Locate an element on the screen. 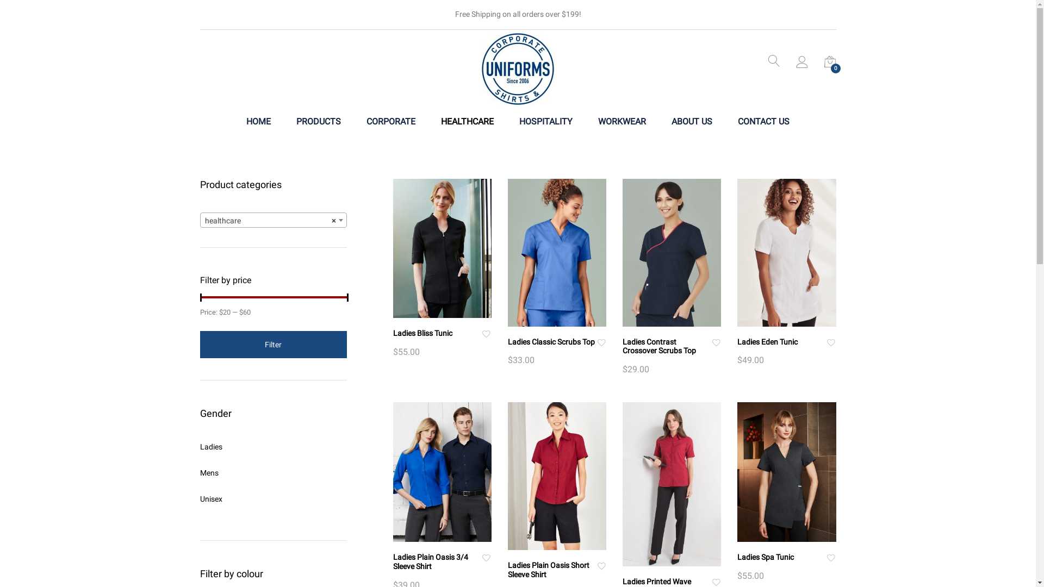  Apron is located at coordinates (507, 342).